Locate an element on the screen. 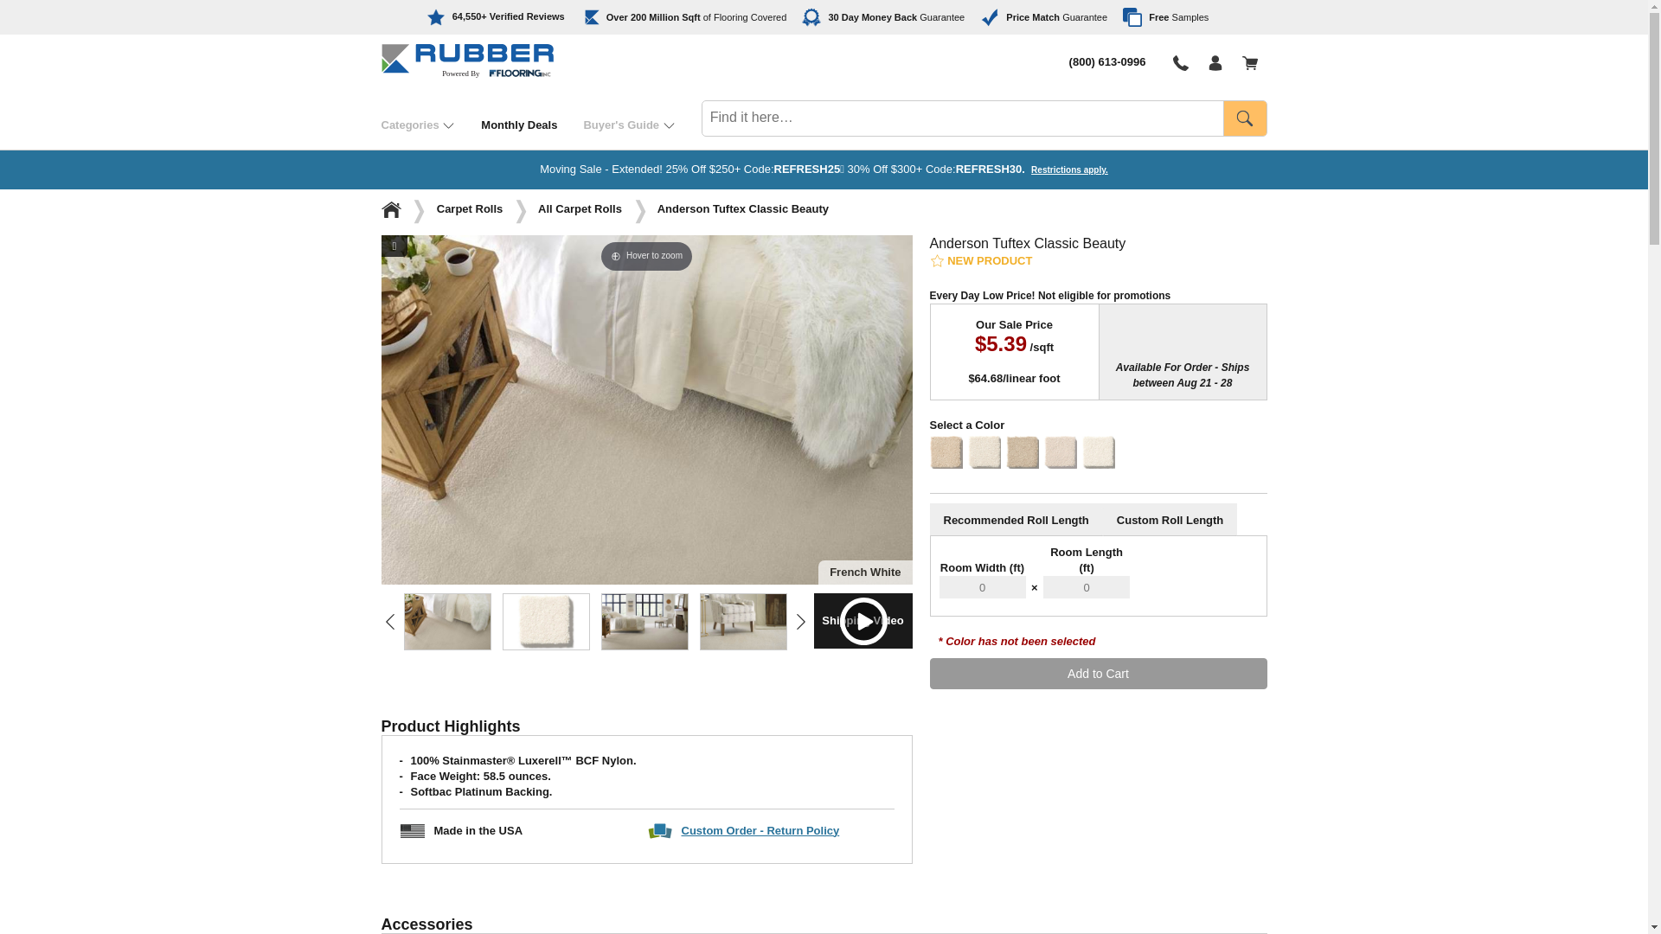  French White is located at coordinates (545, 621).